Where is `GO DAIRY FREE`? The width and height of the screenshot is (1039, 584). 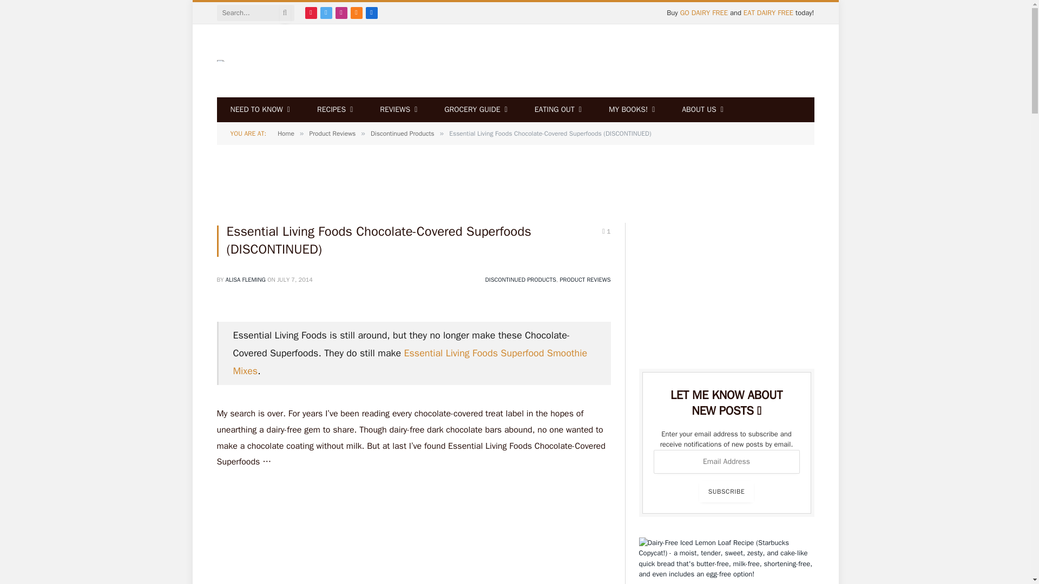 GO DAIRY FREE is located at coordinates (704, 13).